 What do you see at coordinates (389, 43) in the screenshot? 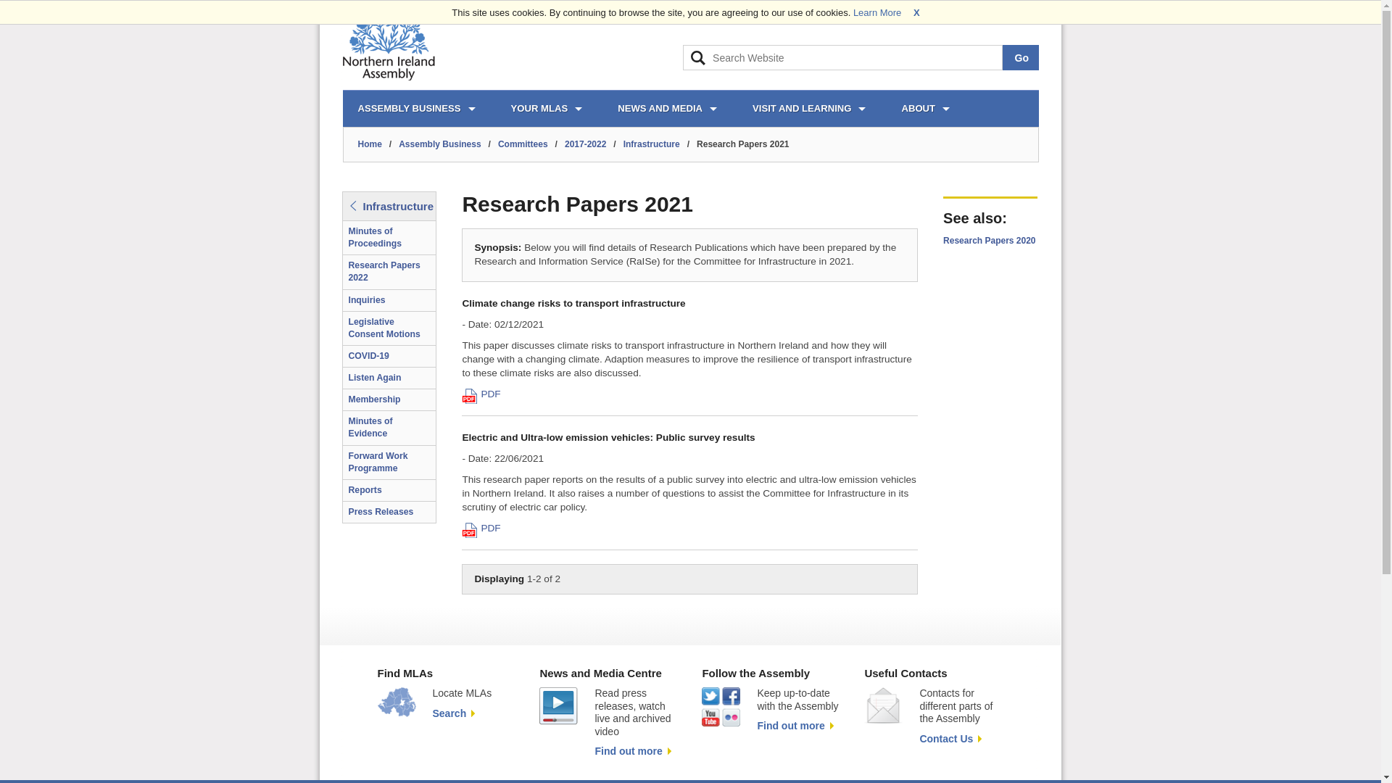
I see `Northern Ireland Assembly logo` at bounding box center [389, 43].